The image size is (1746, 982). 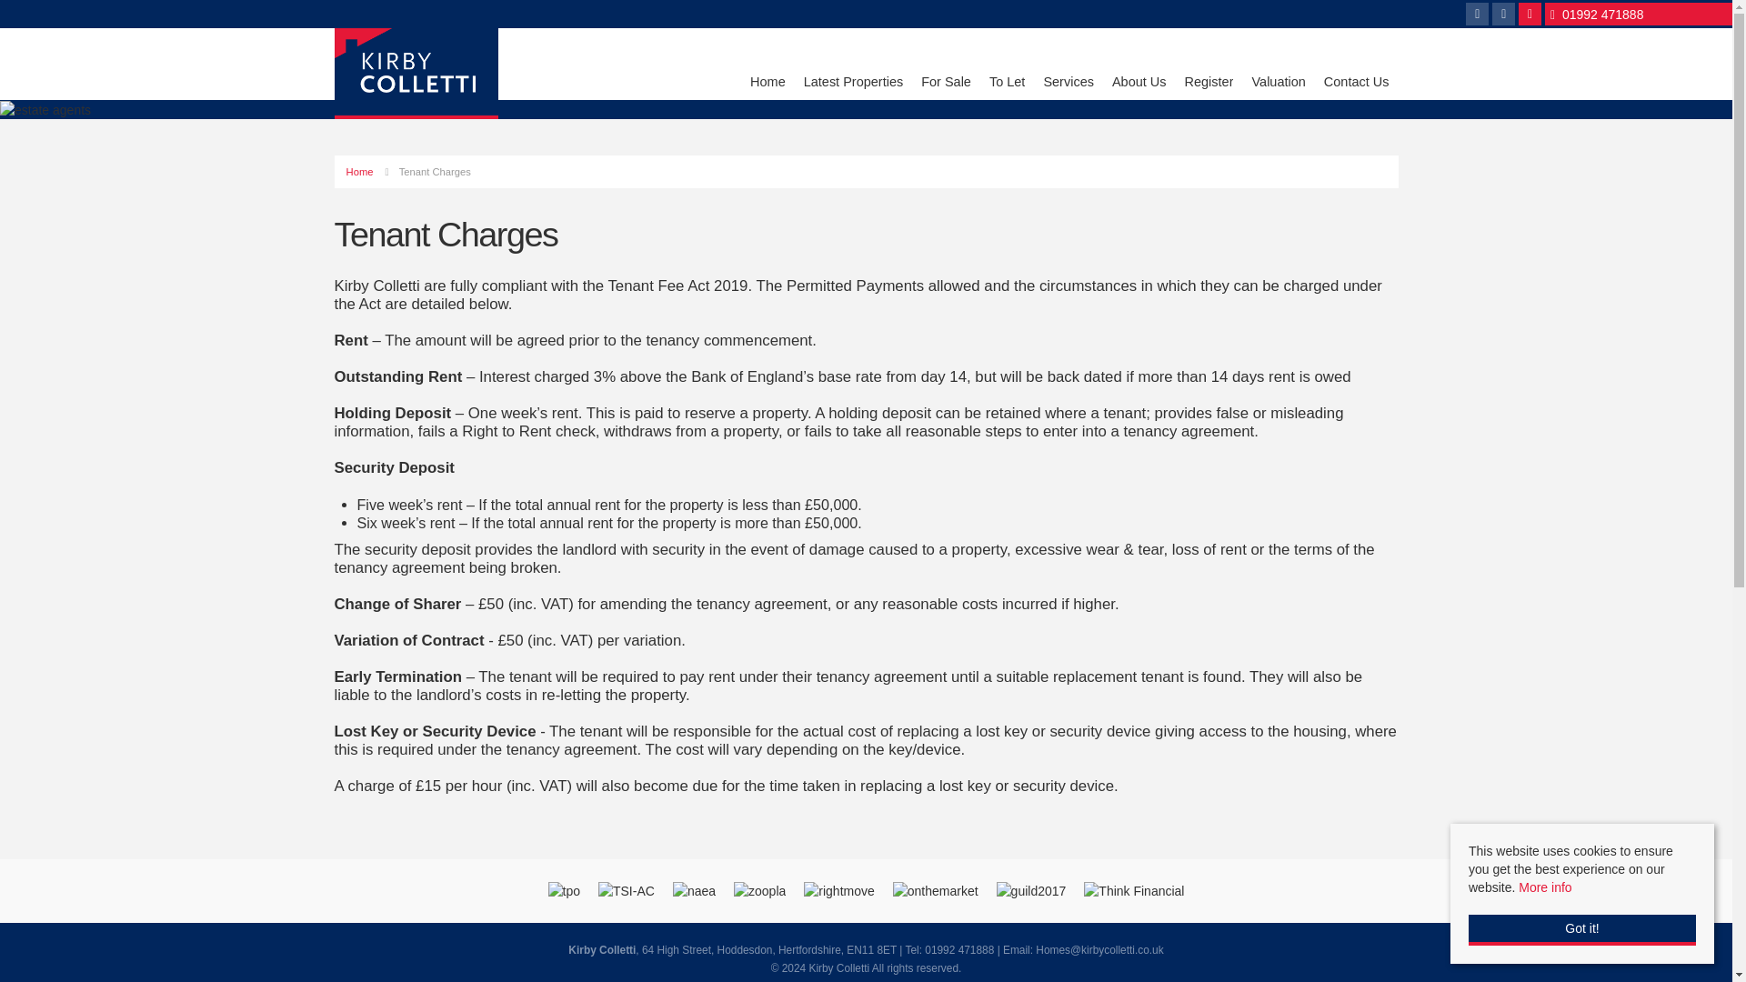 I want to click on Register, so click(x=1209, y=85).